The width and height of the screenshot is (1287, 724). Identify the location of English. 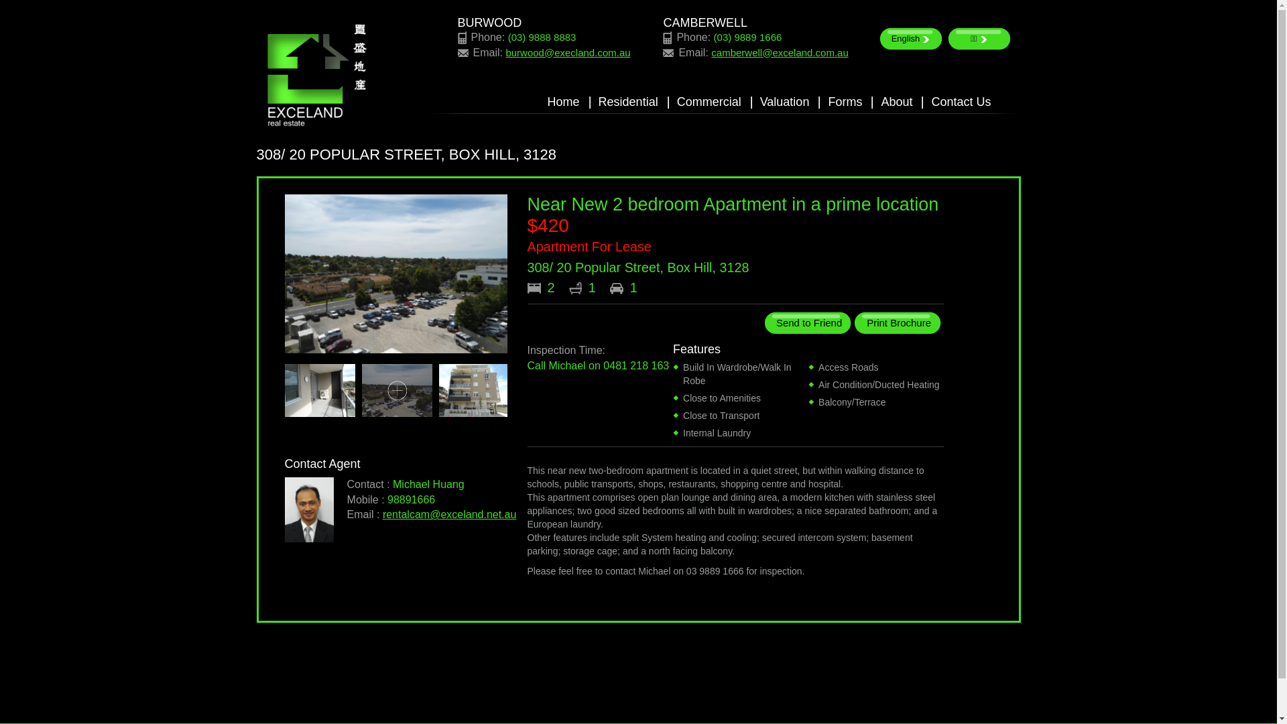
(911, 39).